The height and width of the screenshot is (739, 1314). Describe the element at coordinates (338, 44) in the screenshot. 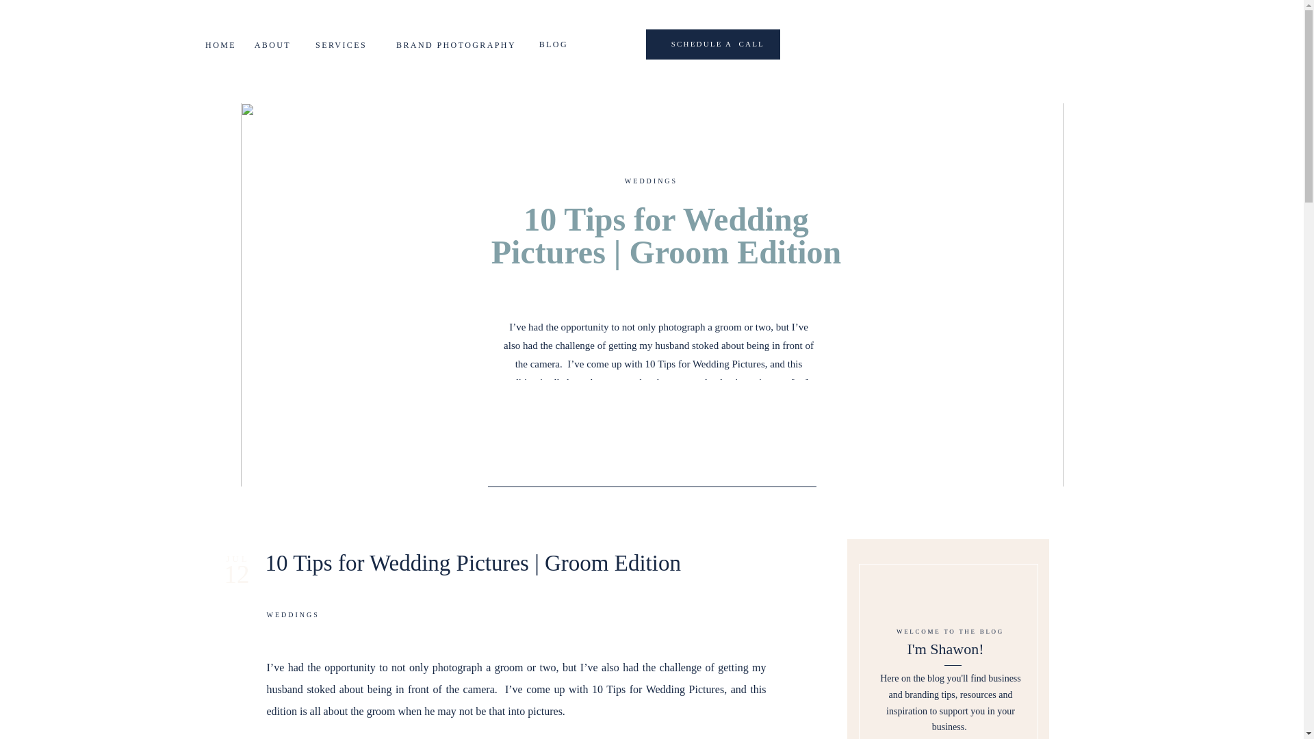

I see `SERVICES` at that location.